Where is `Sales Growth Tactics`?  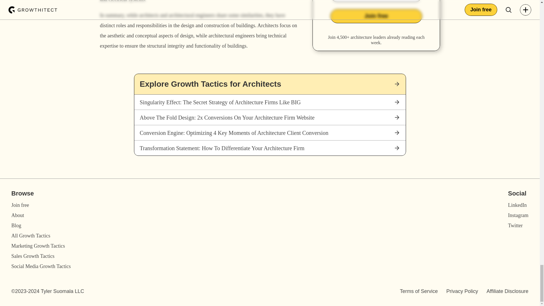
Sales Growth Tactics is located at coordinates (33, 256).